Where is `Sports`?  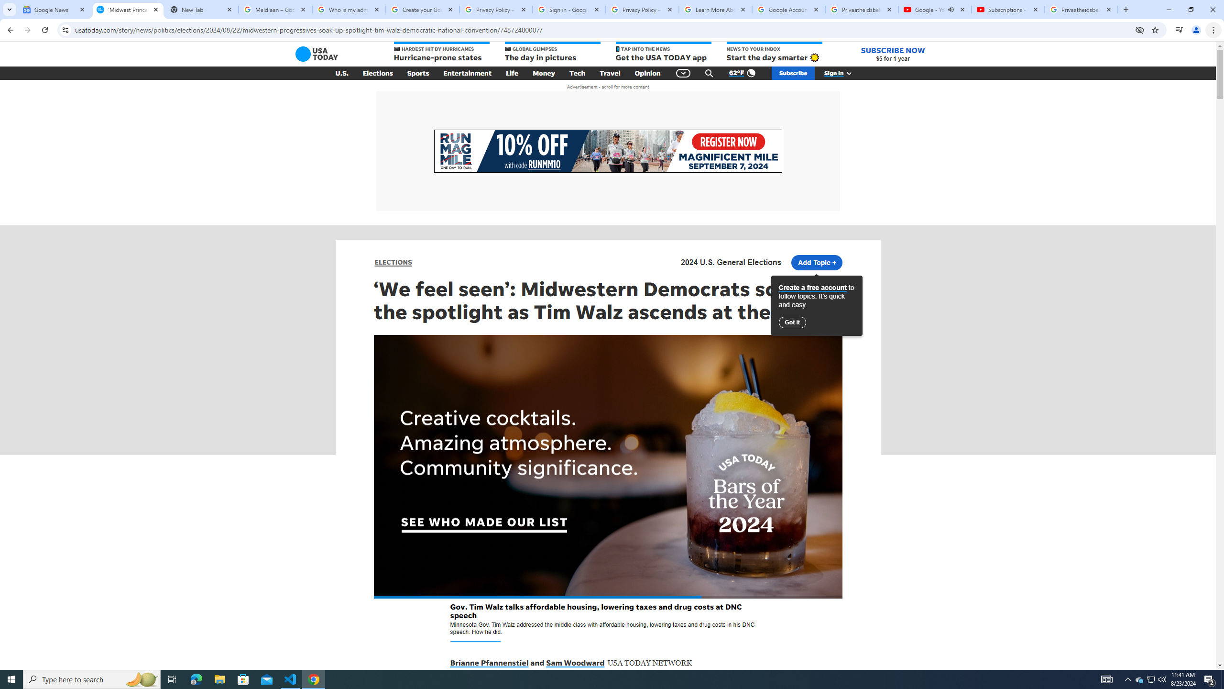
Sports is located at coordinates (418, 73).